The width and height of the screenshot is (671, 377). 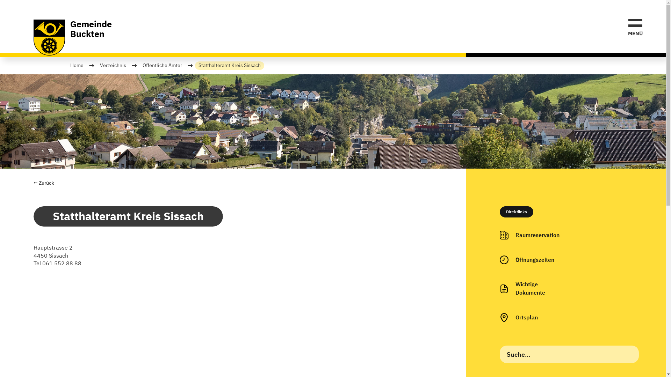 What do you see at coordinates (77, 66) in the screenshot?
I see `Home` at bounding box center [77, 66].